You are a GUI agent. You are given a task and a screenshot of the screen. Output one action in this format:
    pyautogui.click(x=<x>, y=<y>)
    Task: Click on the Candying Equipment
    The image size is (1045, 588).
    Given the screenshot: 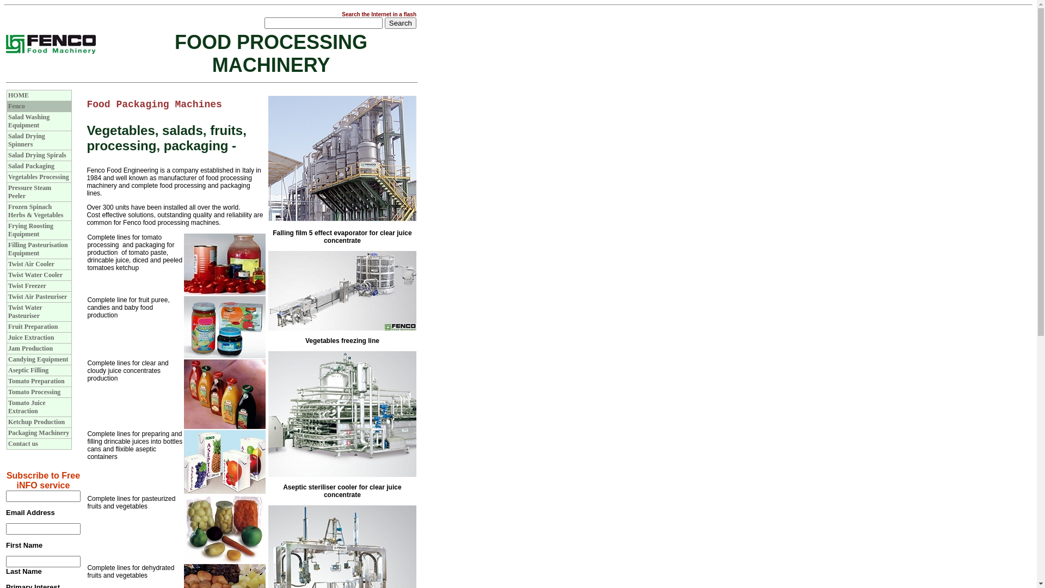 What is the action you would take?
    pyautogui.click(x=38, y=359)
    